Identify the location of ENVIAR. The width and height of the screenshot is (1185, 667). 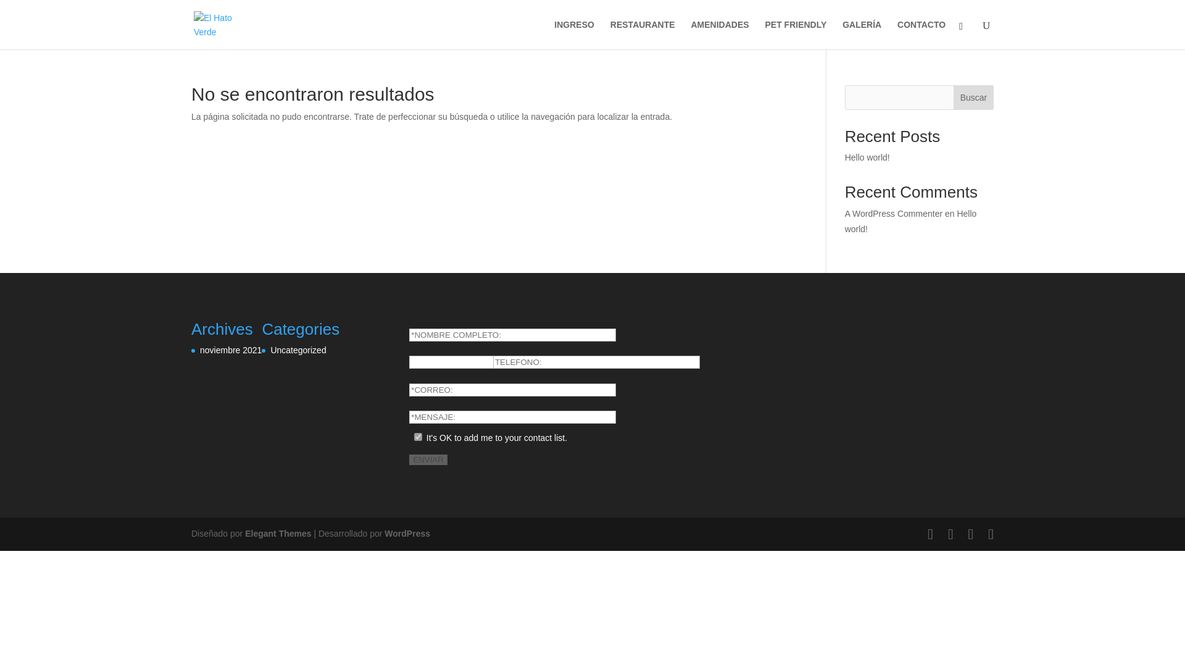
(428, 459).